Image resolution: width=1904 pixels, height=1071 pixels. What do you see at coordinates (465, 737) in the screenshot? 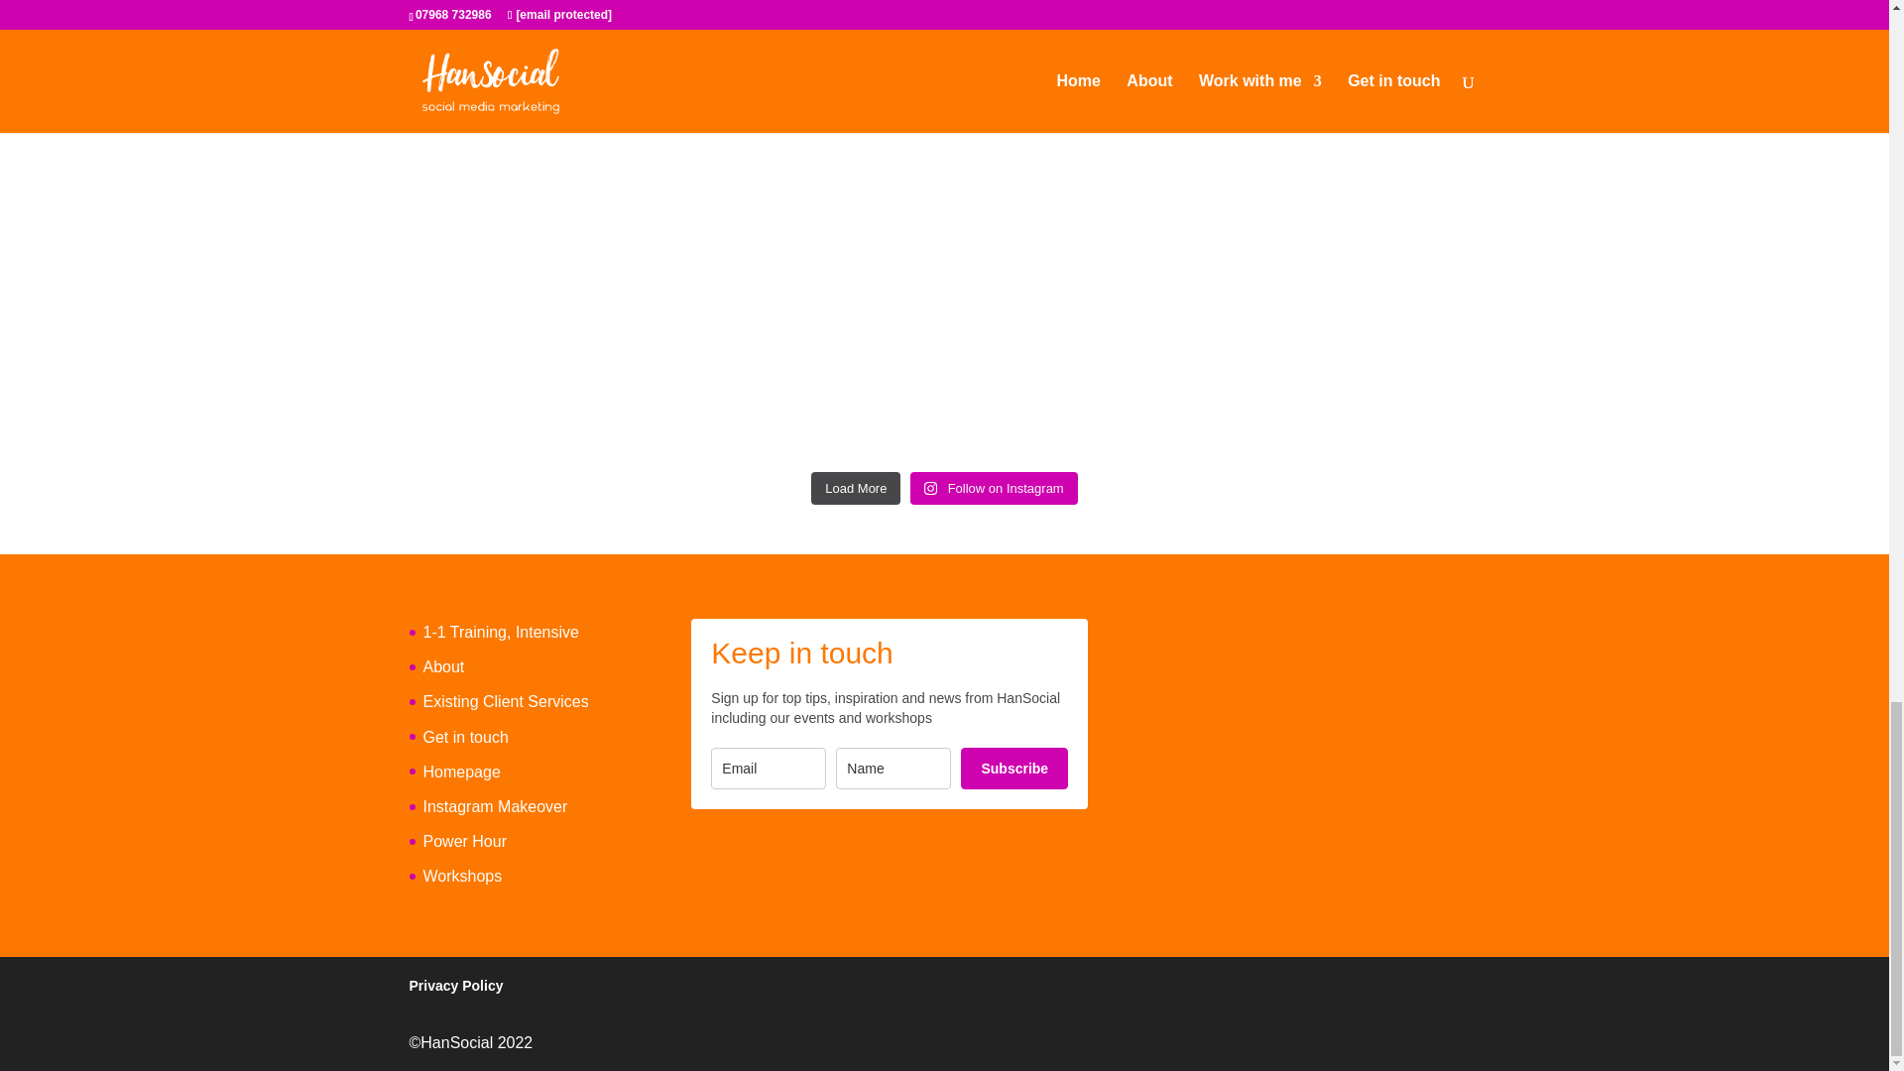
I see `Get in touch` at bounding box center [465, 737].